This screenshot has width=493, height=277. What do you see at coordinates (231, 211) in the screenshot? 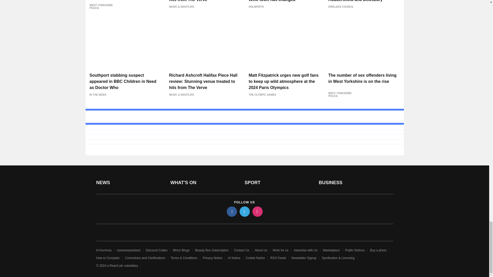
I see `facebook` at bounding box center [231, 211].